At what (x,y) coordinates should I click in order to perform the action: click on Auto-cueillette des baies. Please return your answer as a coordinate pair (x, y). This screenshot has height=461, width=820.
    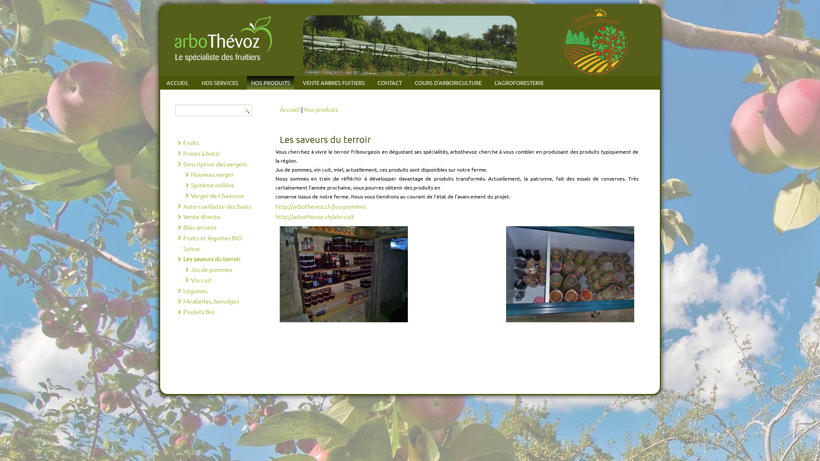
    Looking at the image, I should click on (217, 206).